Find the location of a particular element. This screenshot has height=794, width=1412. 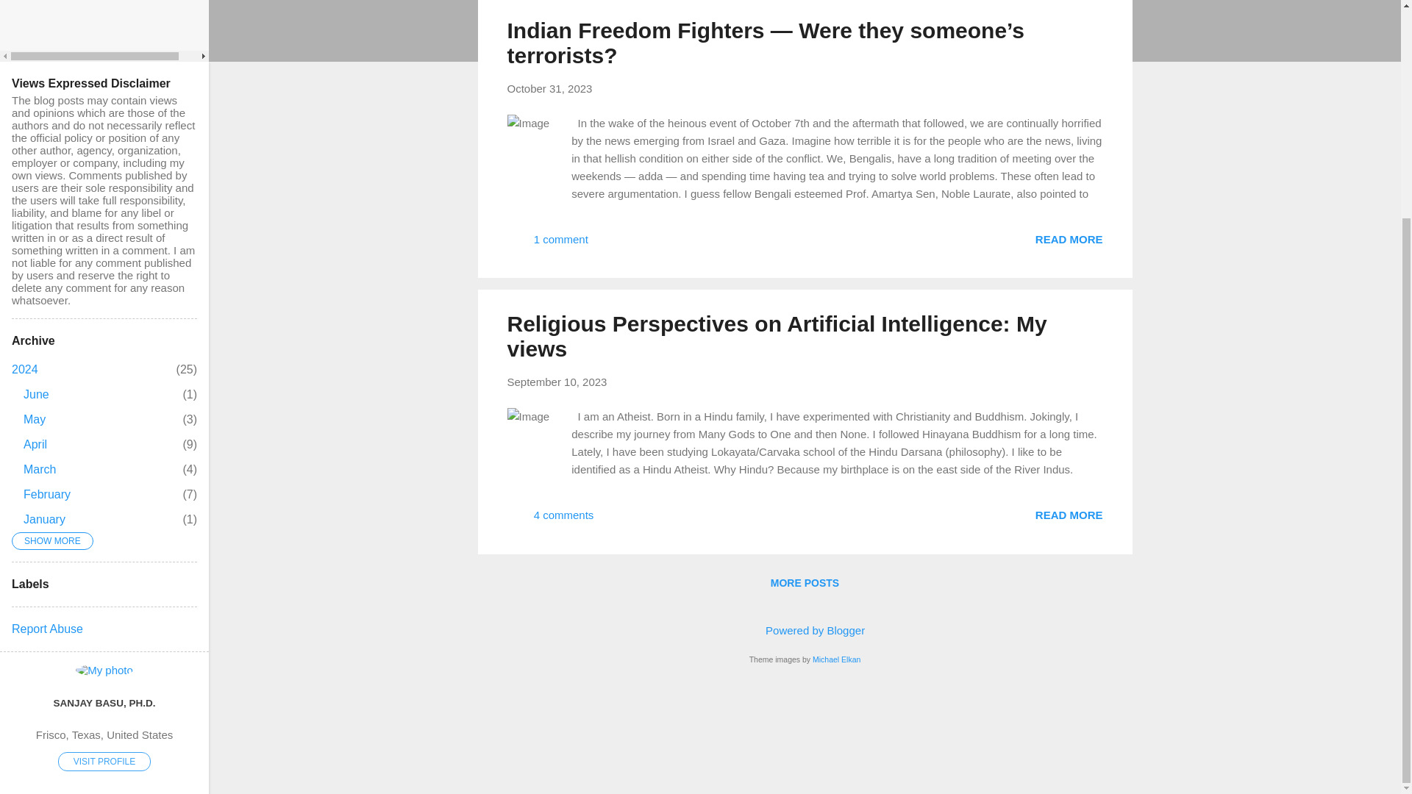

September 10, 2023 is located at coordinates (557, 382).